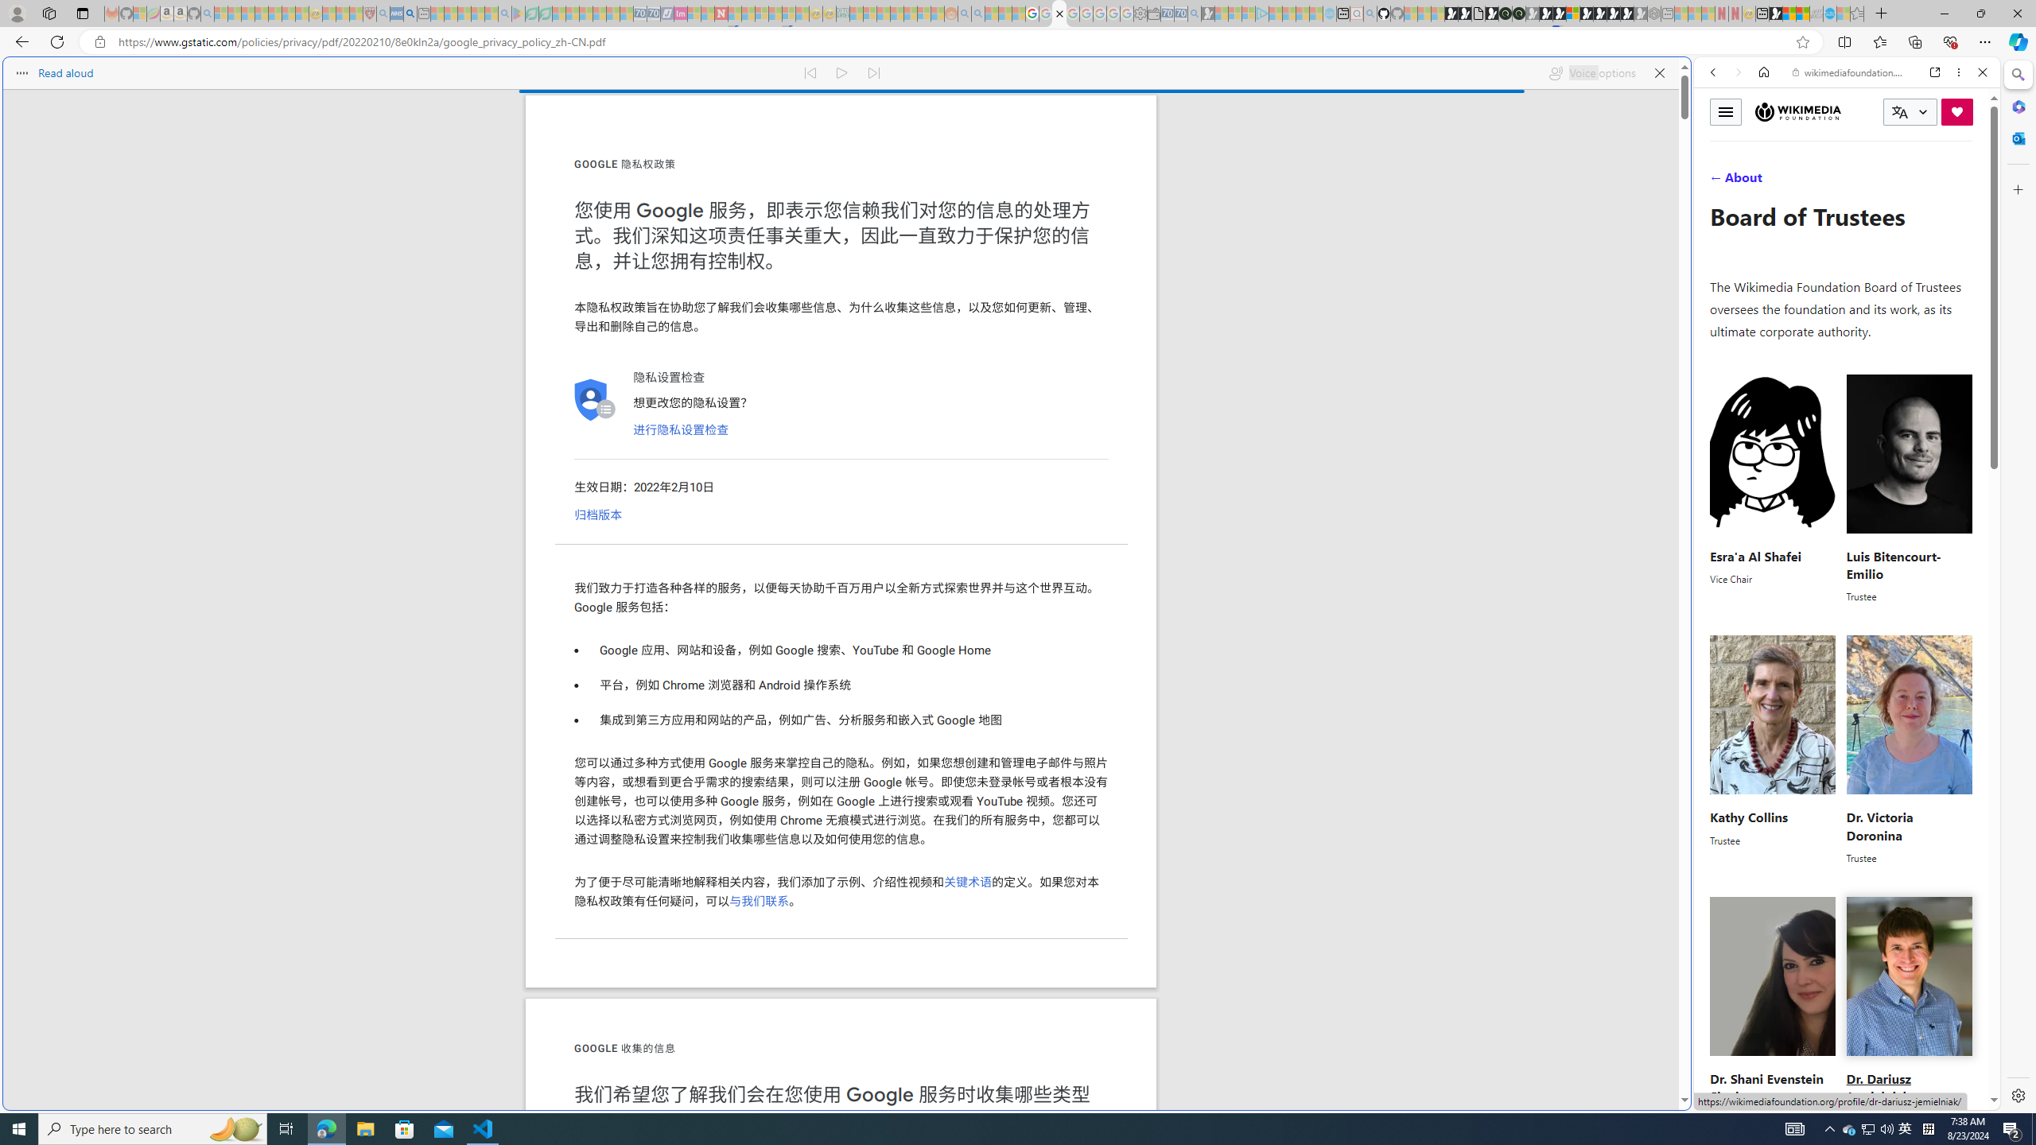 The image size is (2036, 1145). Describe the element at coordinates (1797, 111) in the screenshot. I see `Wikimedia Foundation` at that location.